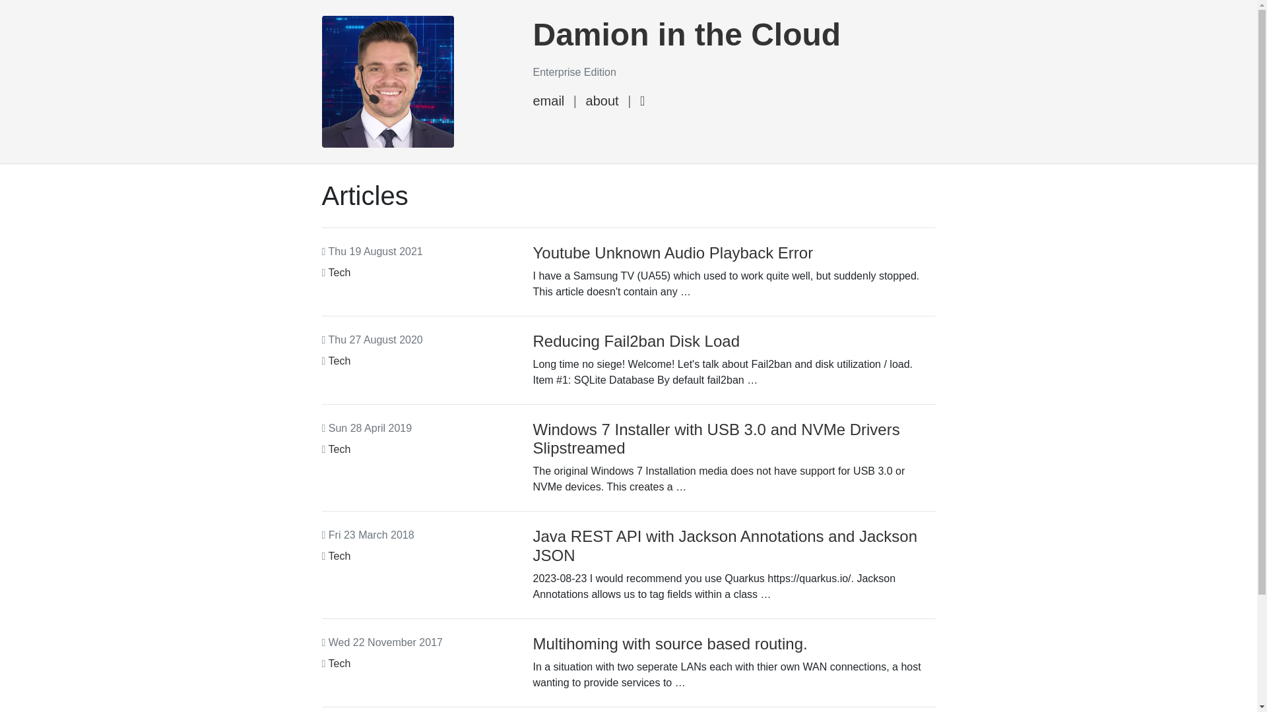  What do you see at coordinates (670, 643) in the screenshot?
I see `Multihoming with source based routing.` at bounding box center [670, 643].